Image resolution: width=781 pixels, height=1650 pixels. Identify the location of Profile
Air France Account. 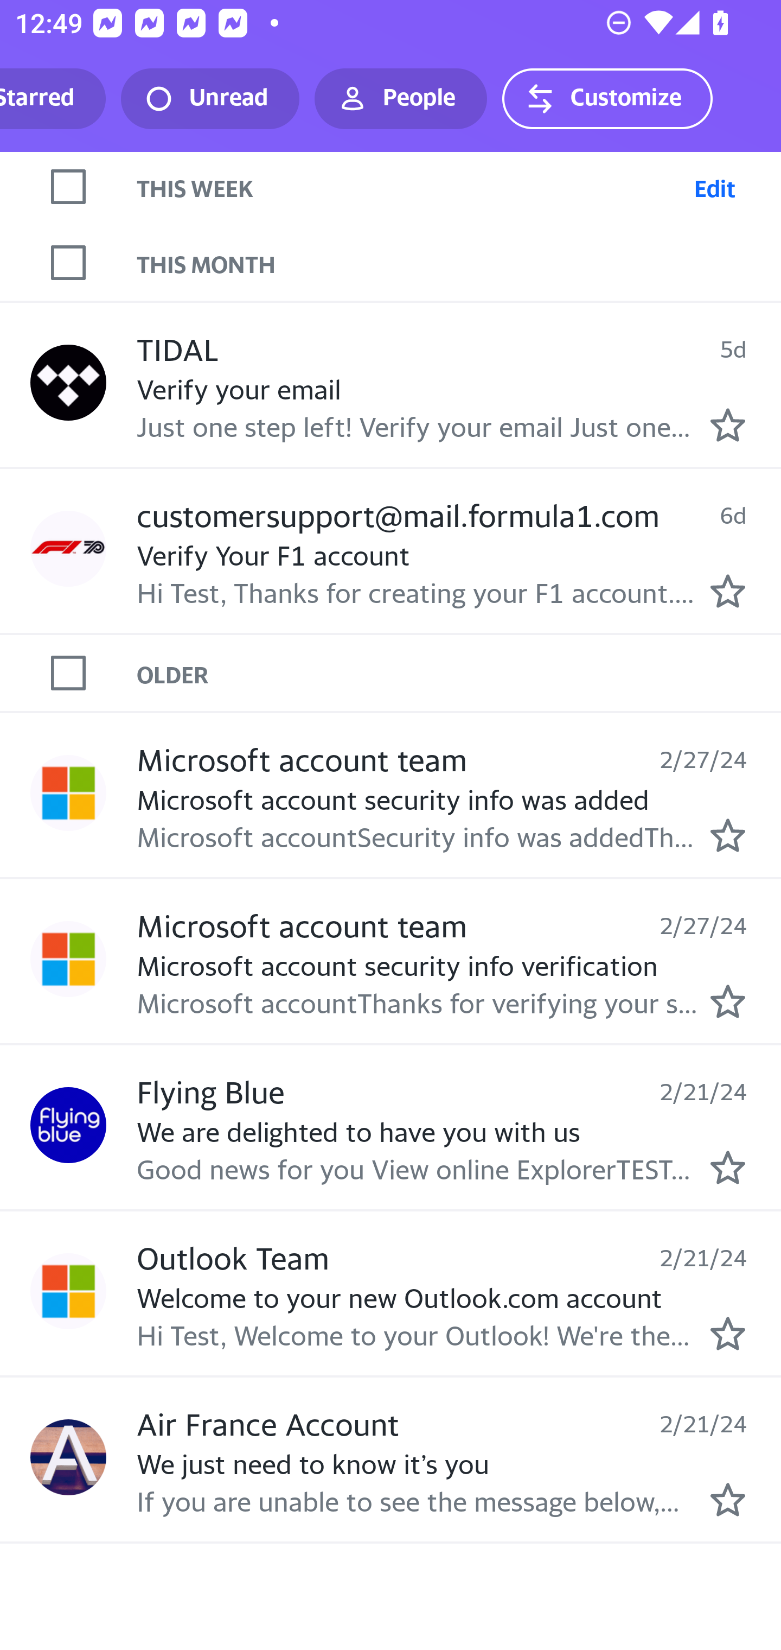
(68, 1457).